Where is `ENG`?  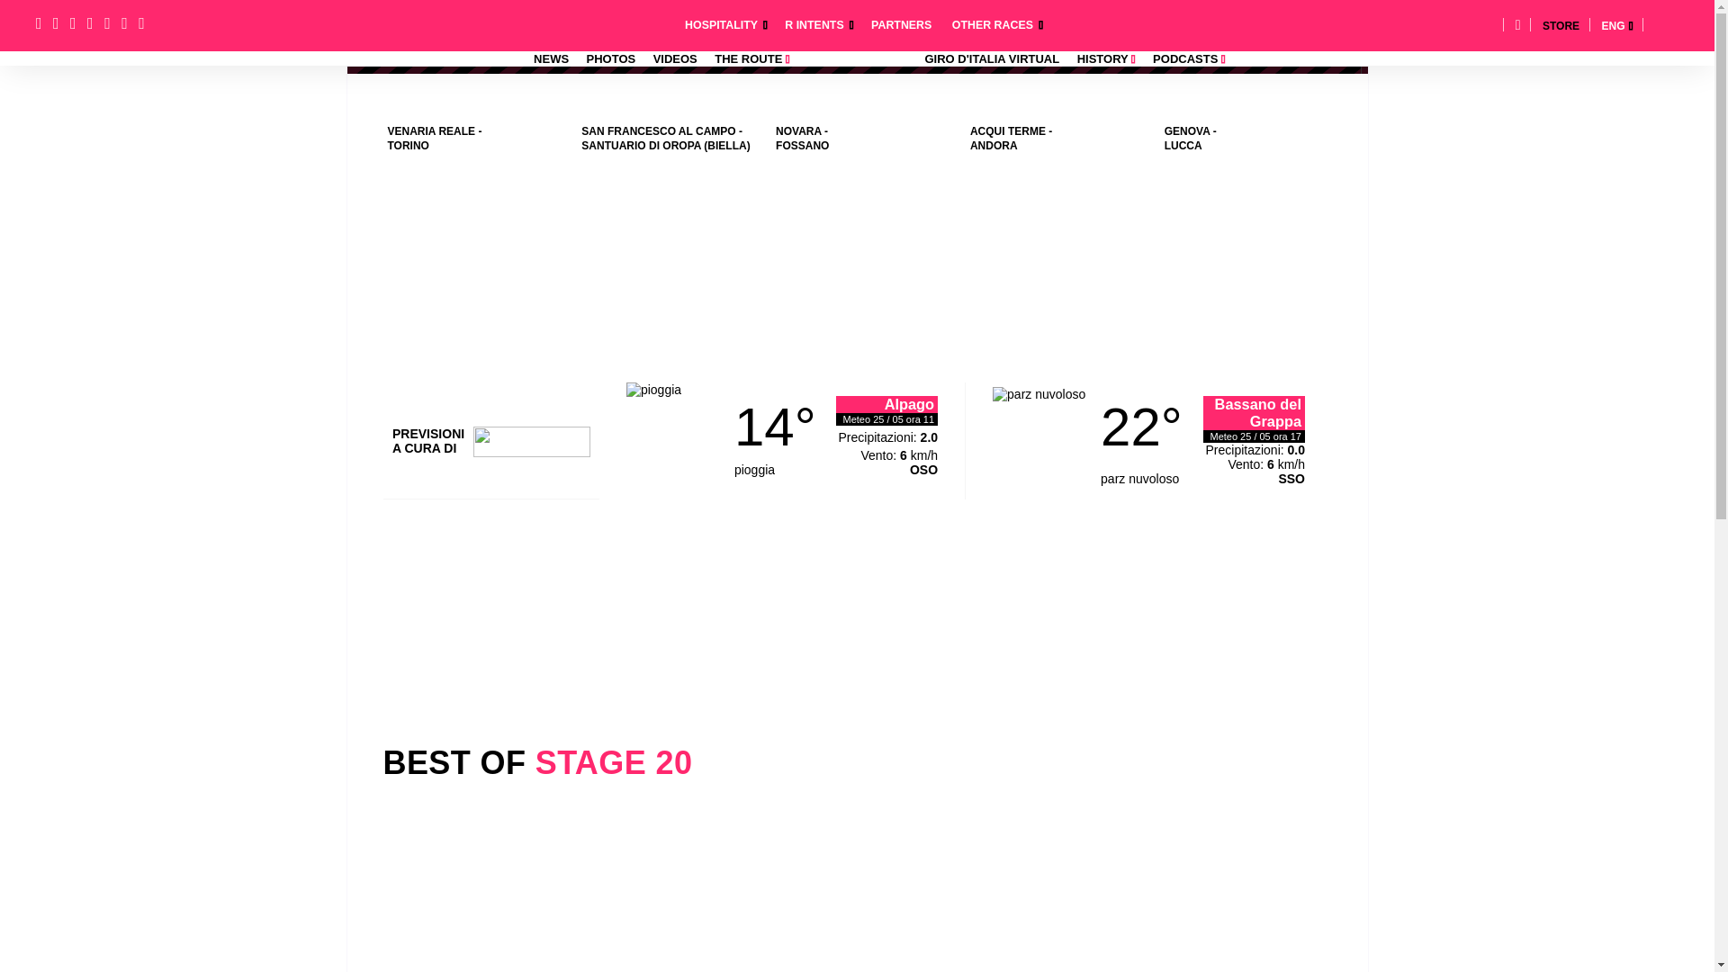 ENG is located at coordinates (1613, 25).